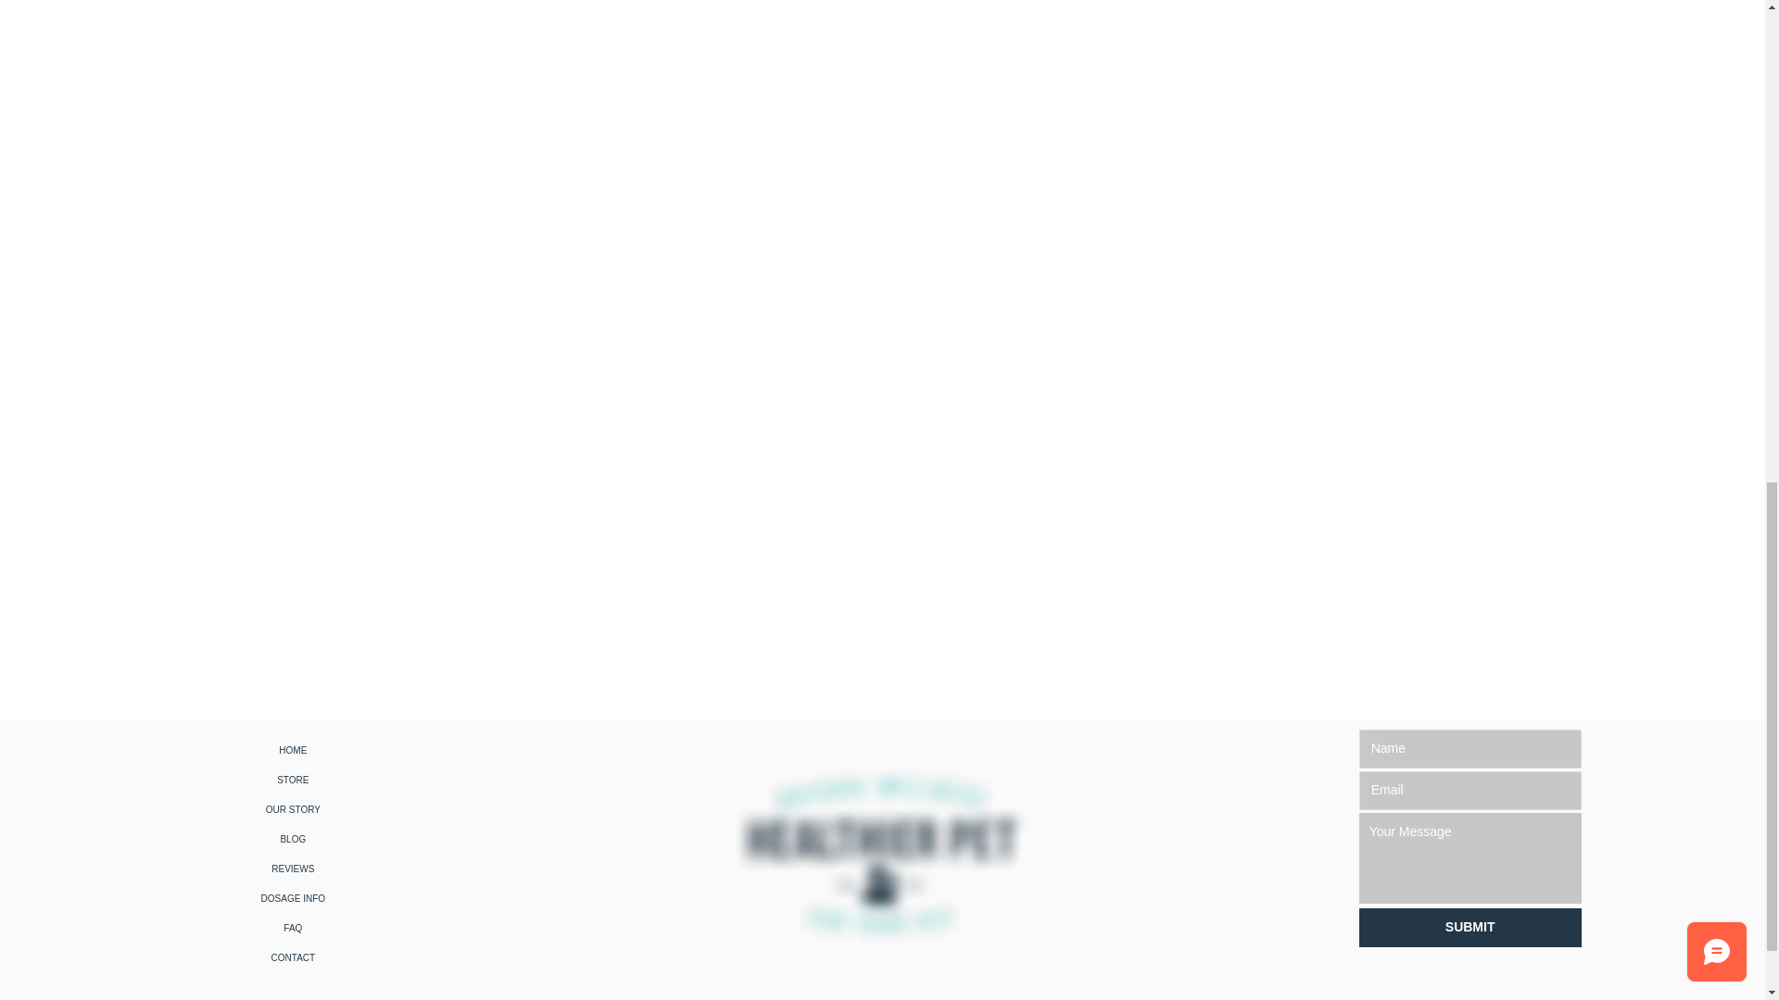  Describe the element at coordinates (293, 929) in the screenshot. I see `FAQ` at that location.